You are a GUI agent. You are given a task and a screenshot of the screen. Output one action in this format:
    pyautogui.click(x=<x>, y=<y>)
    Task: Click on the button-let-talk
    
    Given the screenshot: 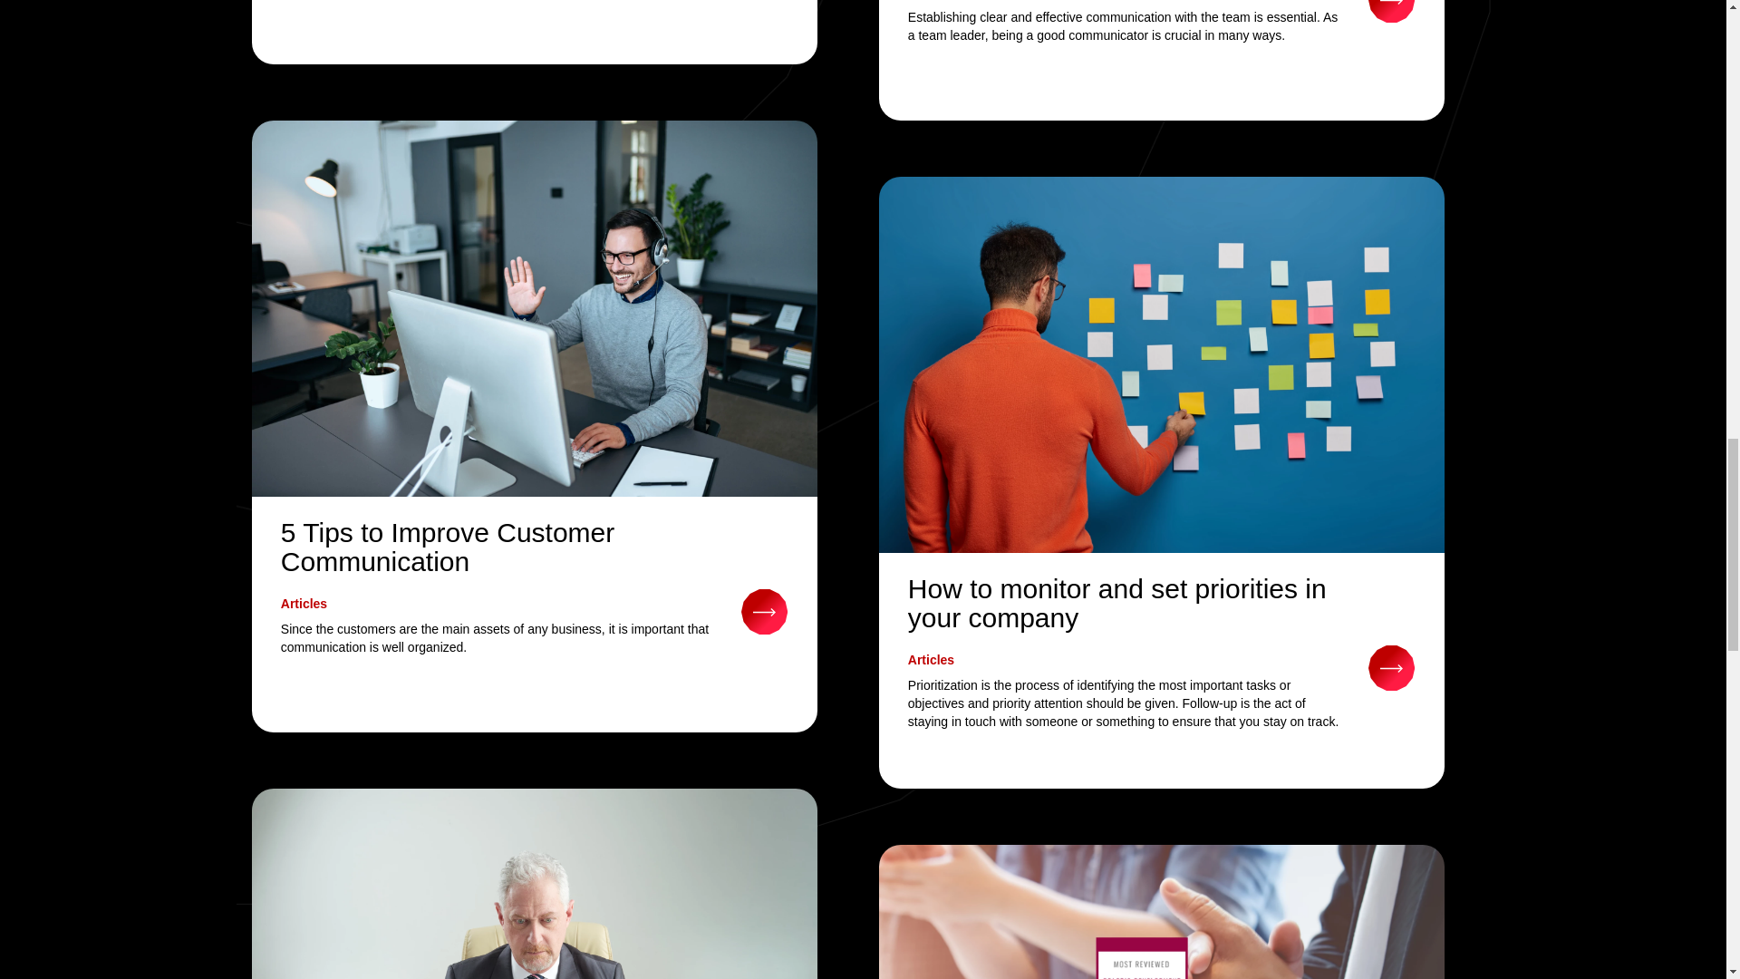 What is the action you would take?
    pyautogui.click(x=764, y=609)
    